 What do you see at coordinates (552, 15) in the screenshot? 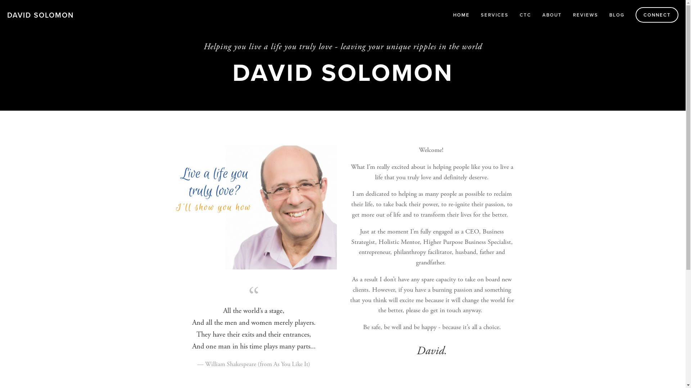
I see `ABOUT` at bounding box center [552, 15].